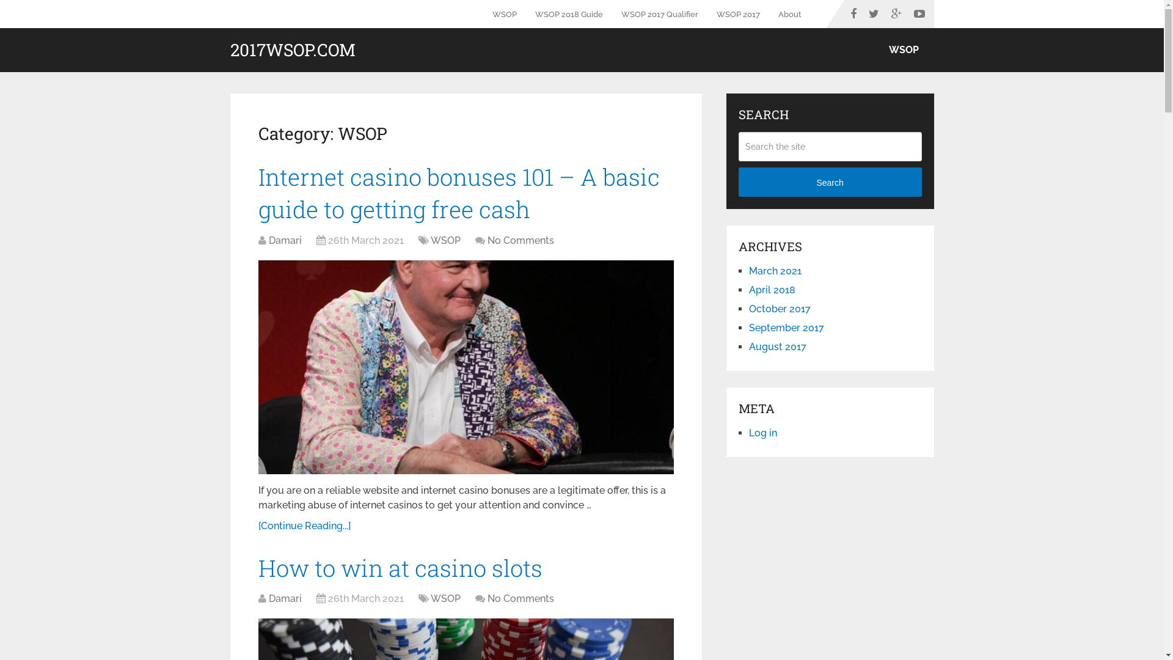 This screenshot has width=1173, height=660. What do you see at coordinates (830, 182) in the screenshot?
I see `Search` at bounding box center [830, 182].